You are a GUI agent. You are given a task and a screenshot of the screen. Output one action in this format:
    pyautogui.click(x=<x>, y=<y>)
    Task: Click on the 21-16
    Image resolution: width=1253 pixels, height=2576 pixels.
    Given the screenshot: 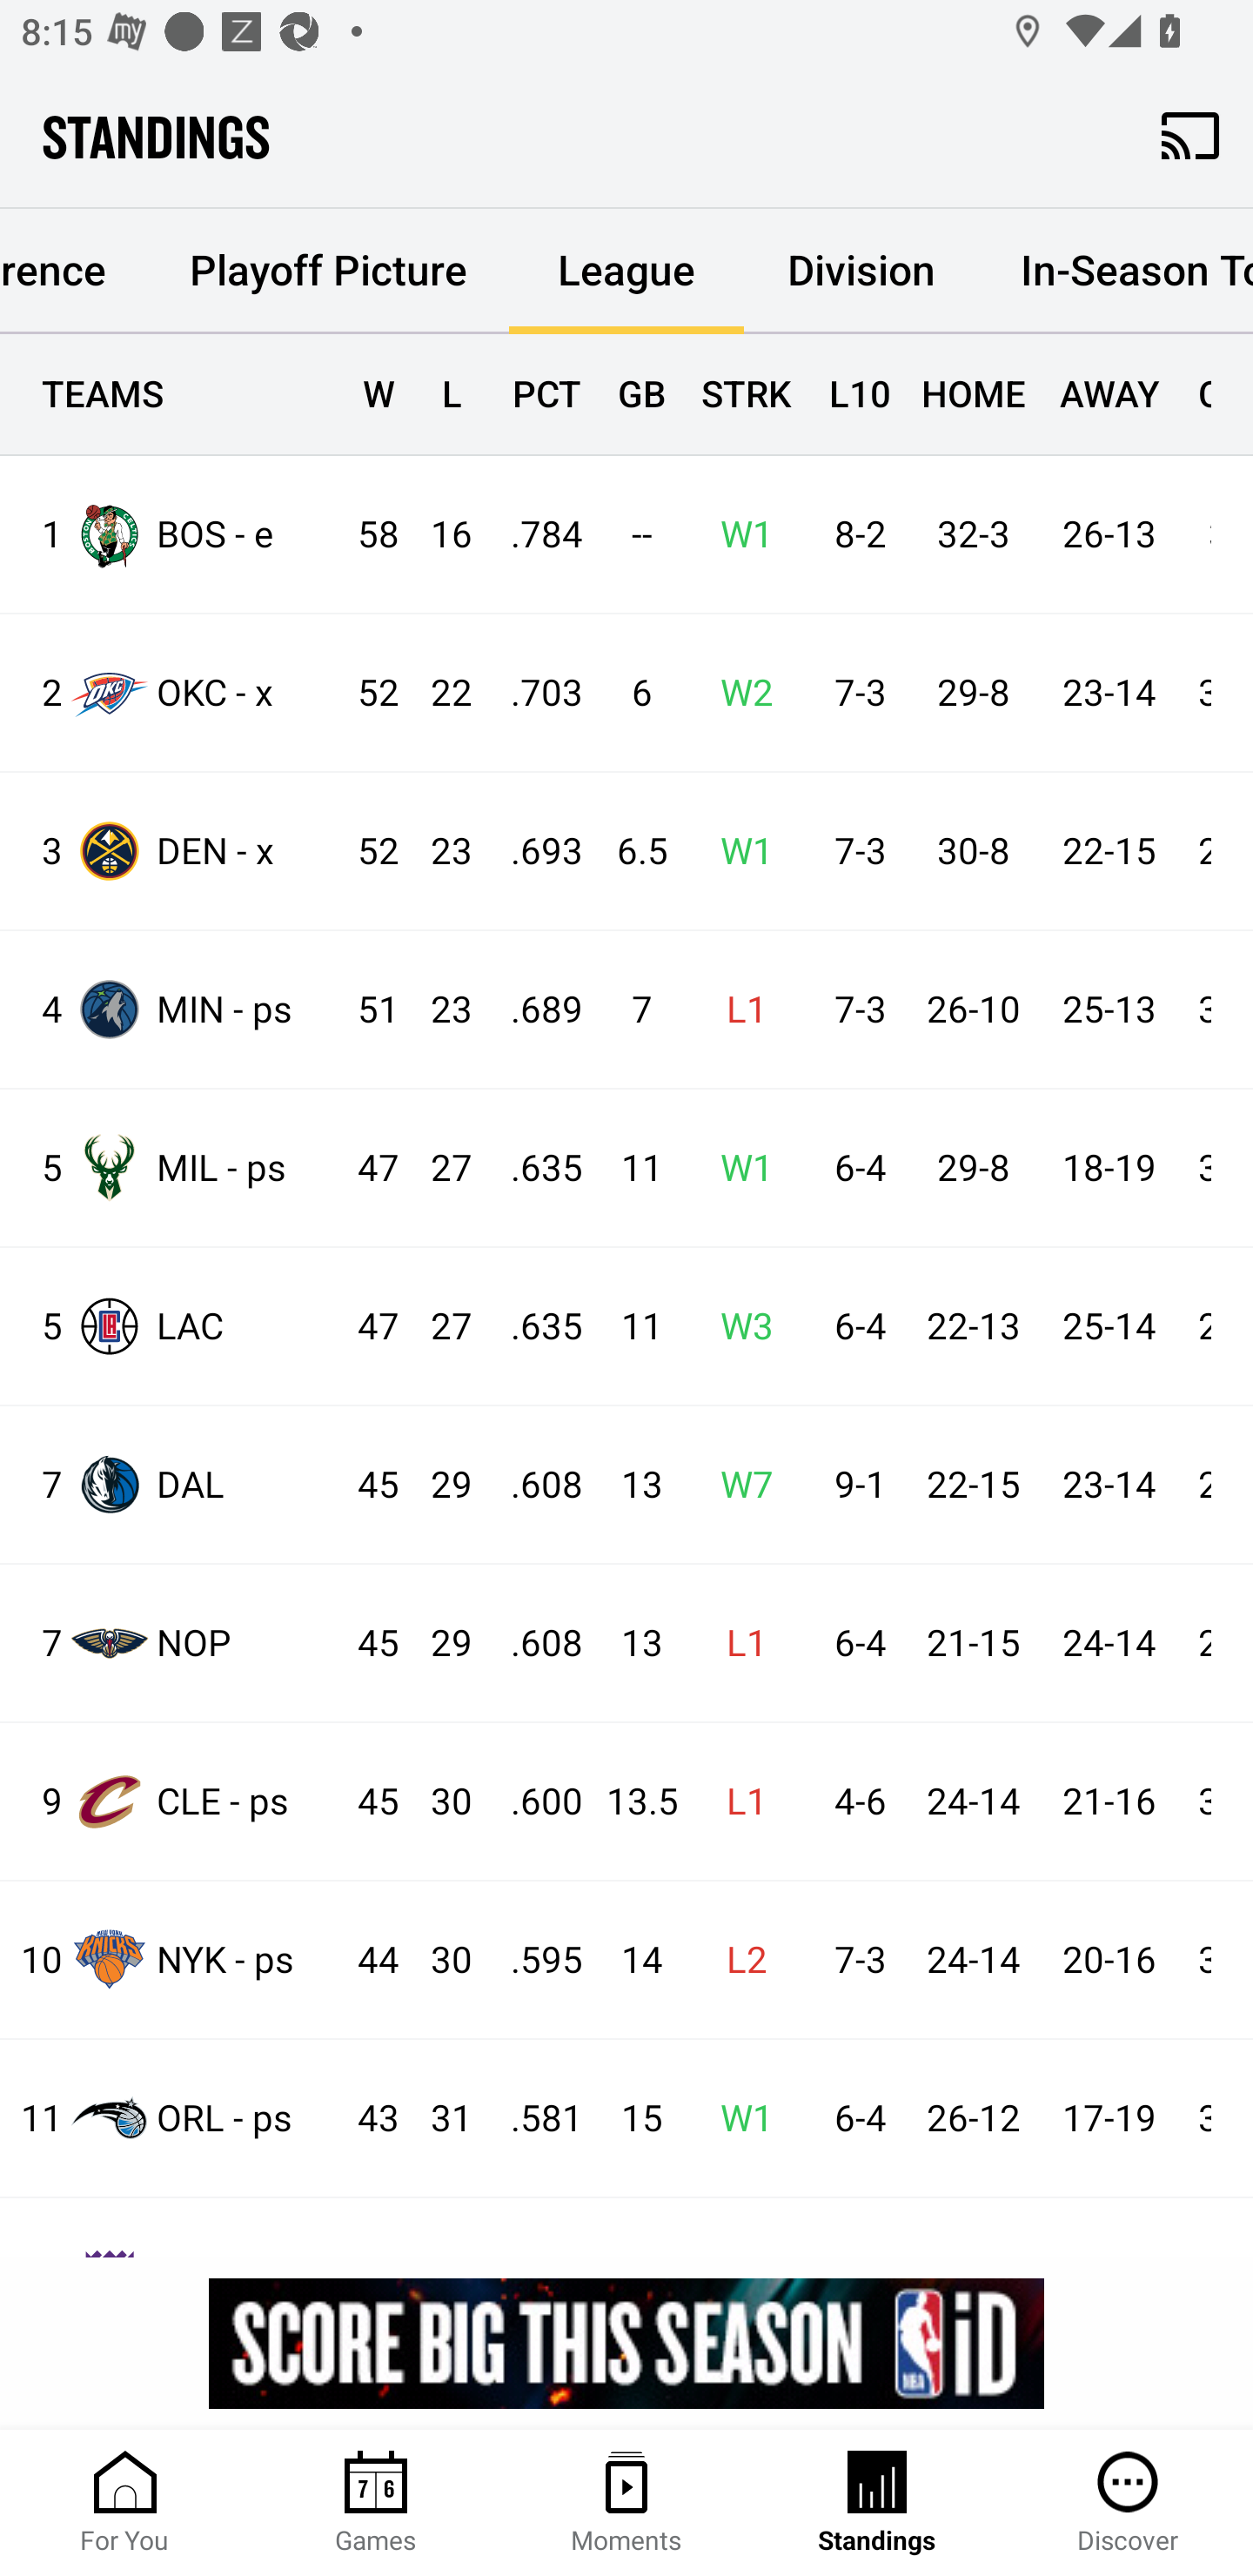 What is the action you would take?
    pyautogui.click(x=1109, y=1801)
    